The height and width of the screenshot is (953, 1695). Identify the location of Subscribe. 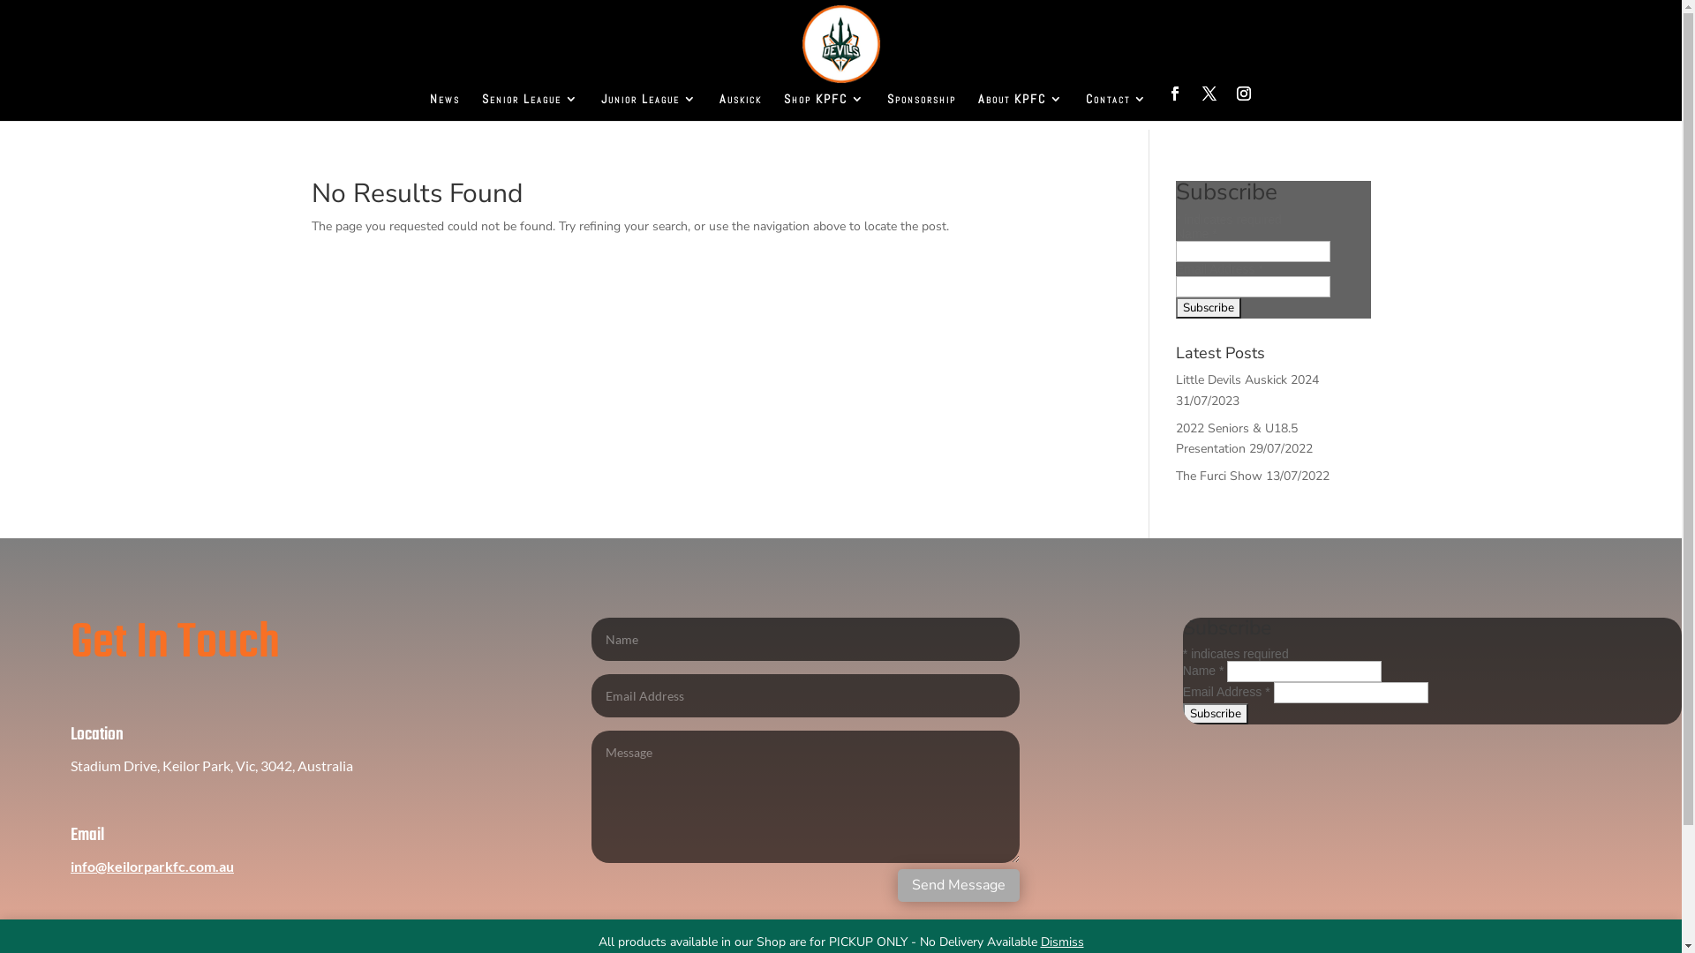
(1216, 714).